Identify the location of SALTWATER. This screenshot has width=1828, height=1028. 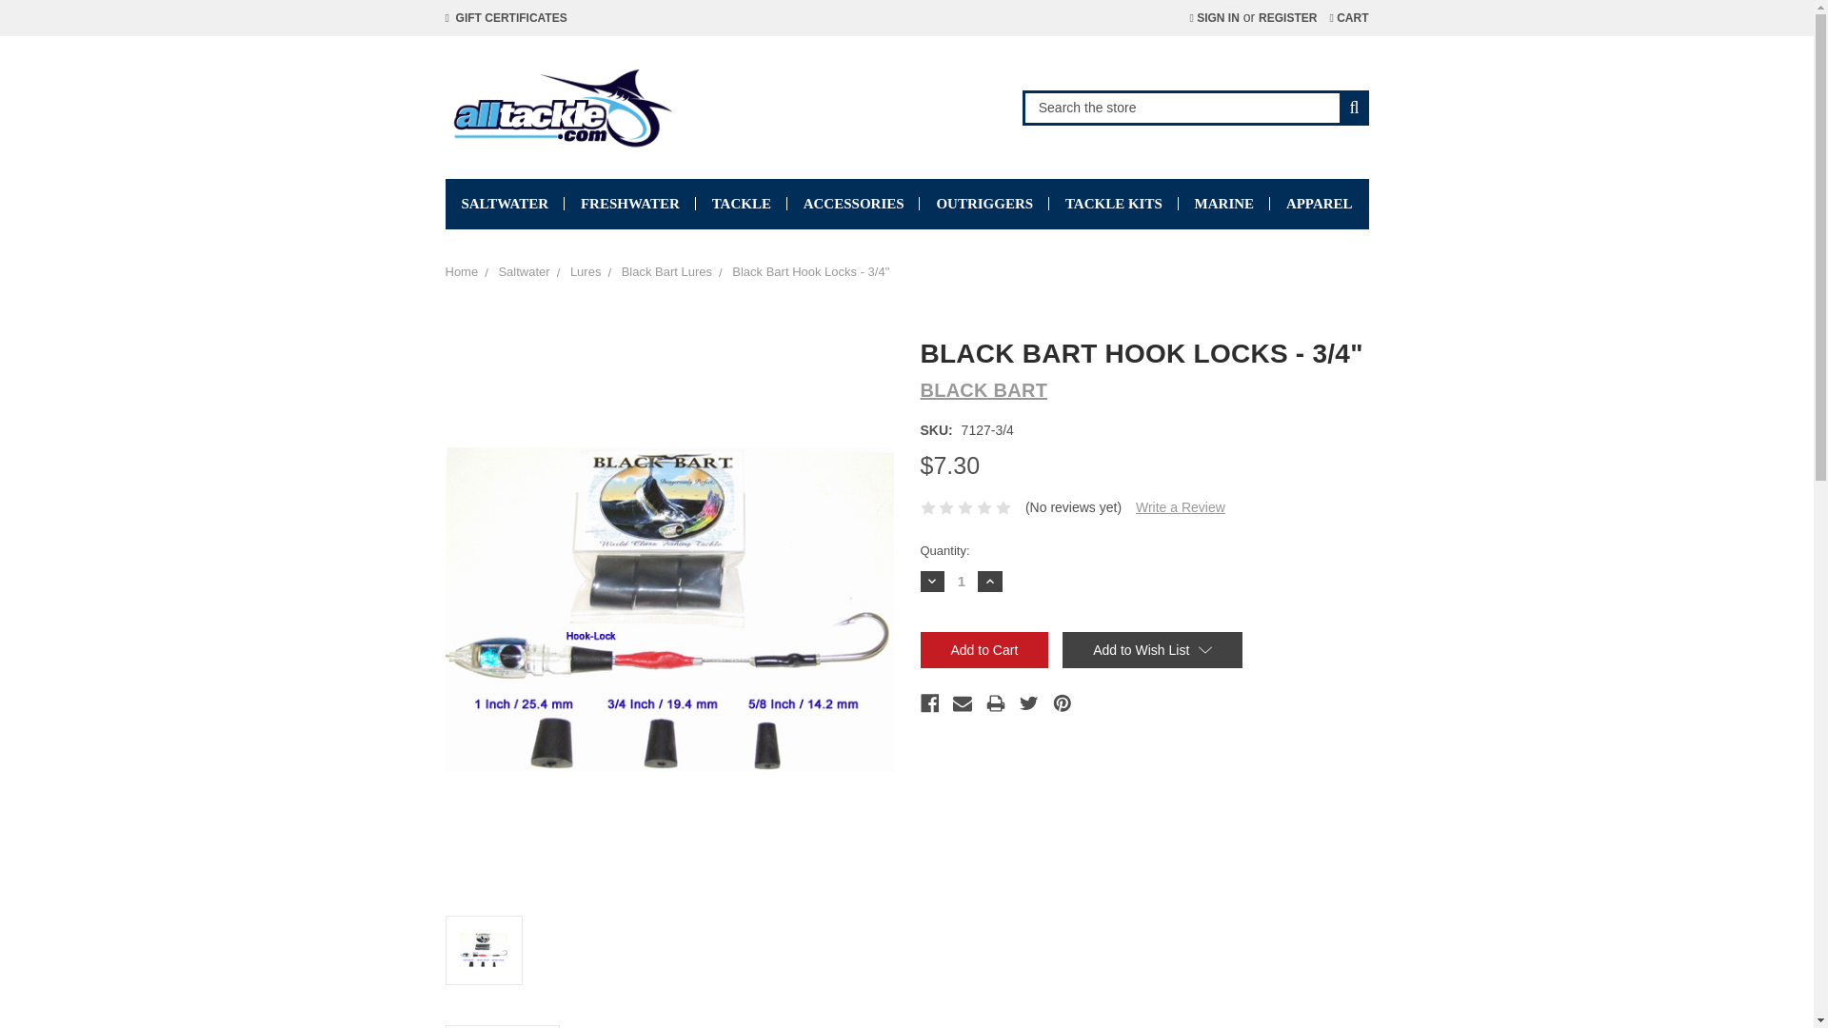
(505, 204).